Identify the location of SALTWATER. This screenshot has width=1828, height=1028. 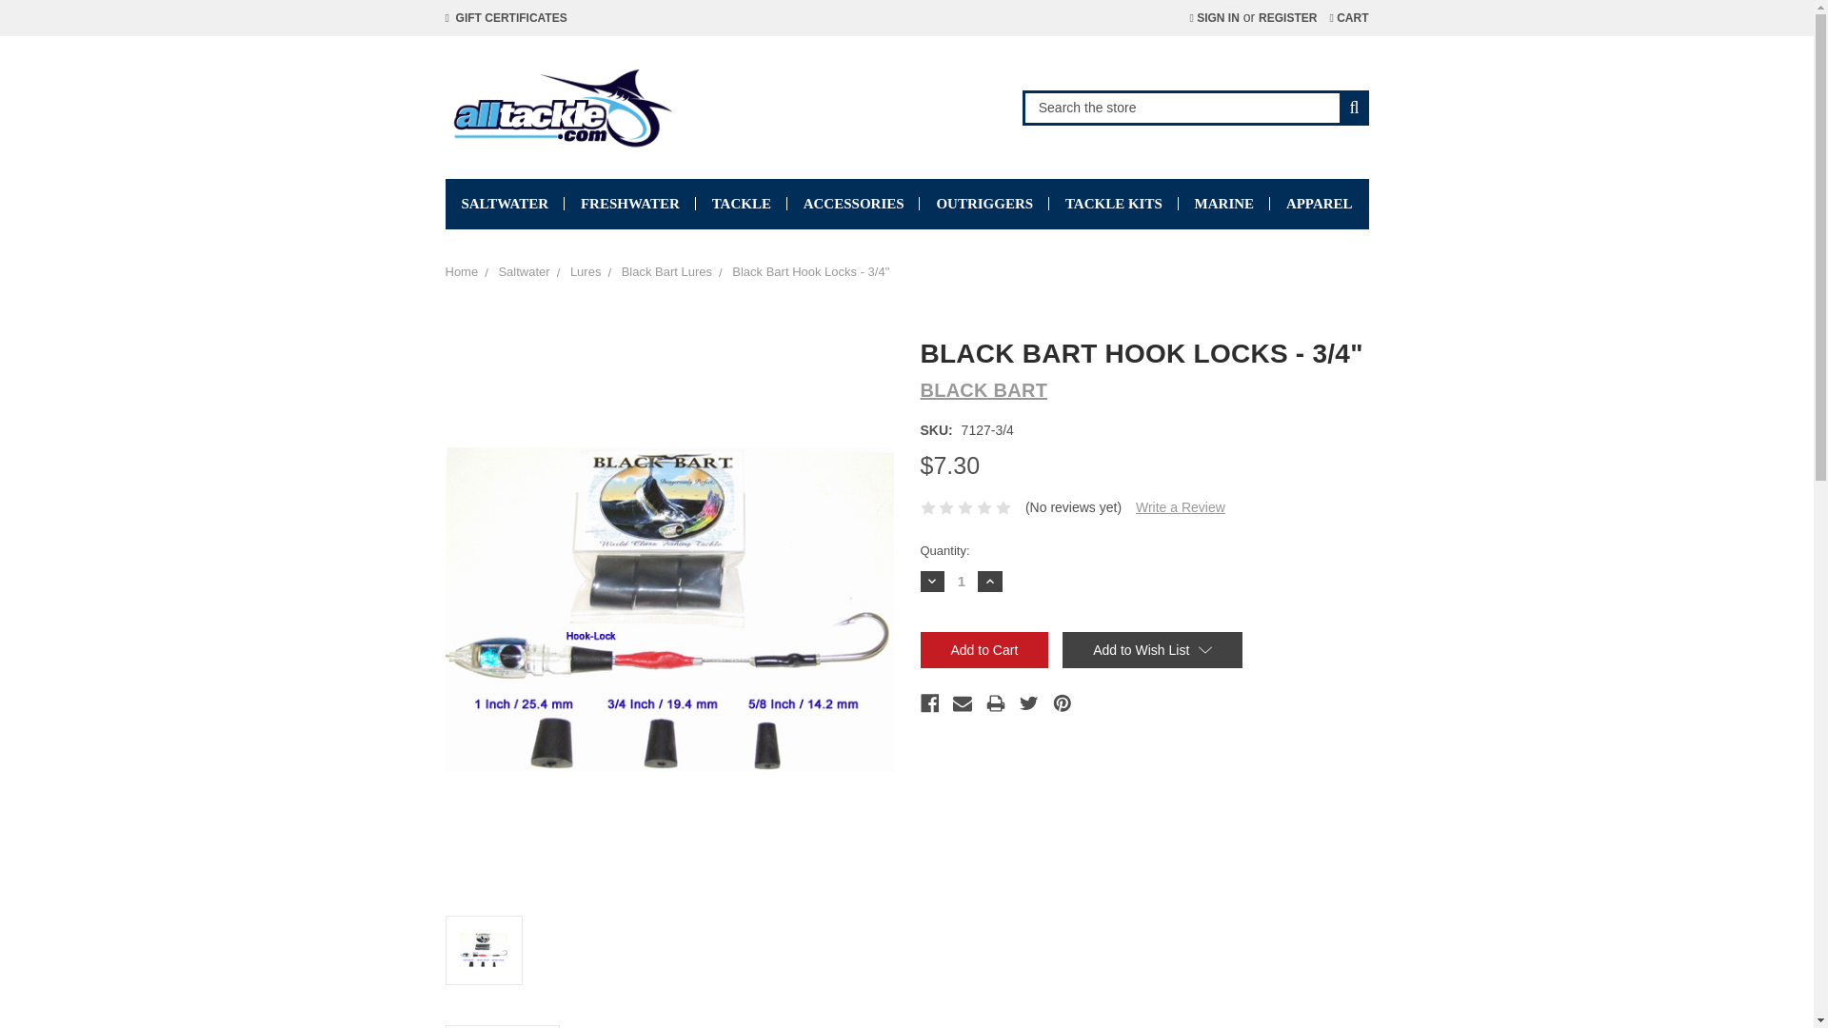
(505, 204).